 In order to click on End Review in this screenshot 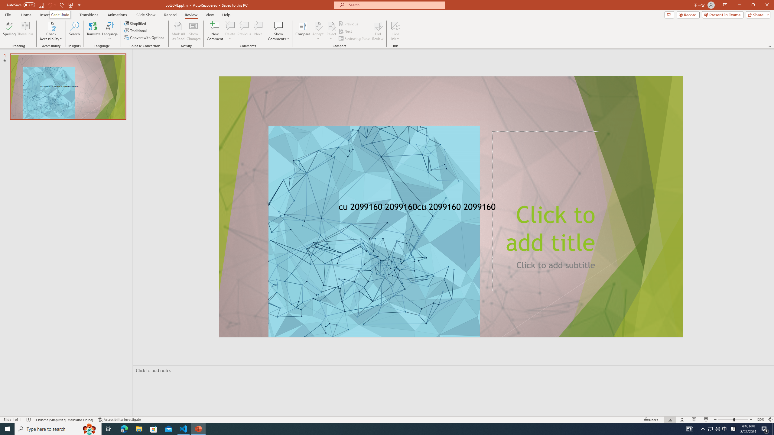, I will do `click(377, 31)`.